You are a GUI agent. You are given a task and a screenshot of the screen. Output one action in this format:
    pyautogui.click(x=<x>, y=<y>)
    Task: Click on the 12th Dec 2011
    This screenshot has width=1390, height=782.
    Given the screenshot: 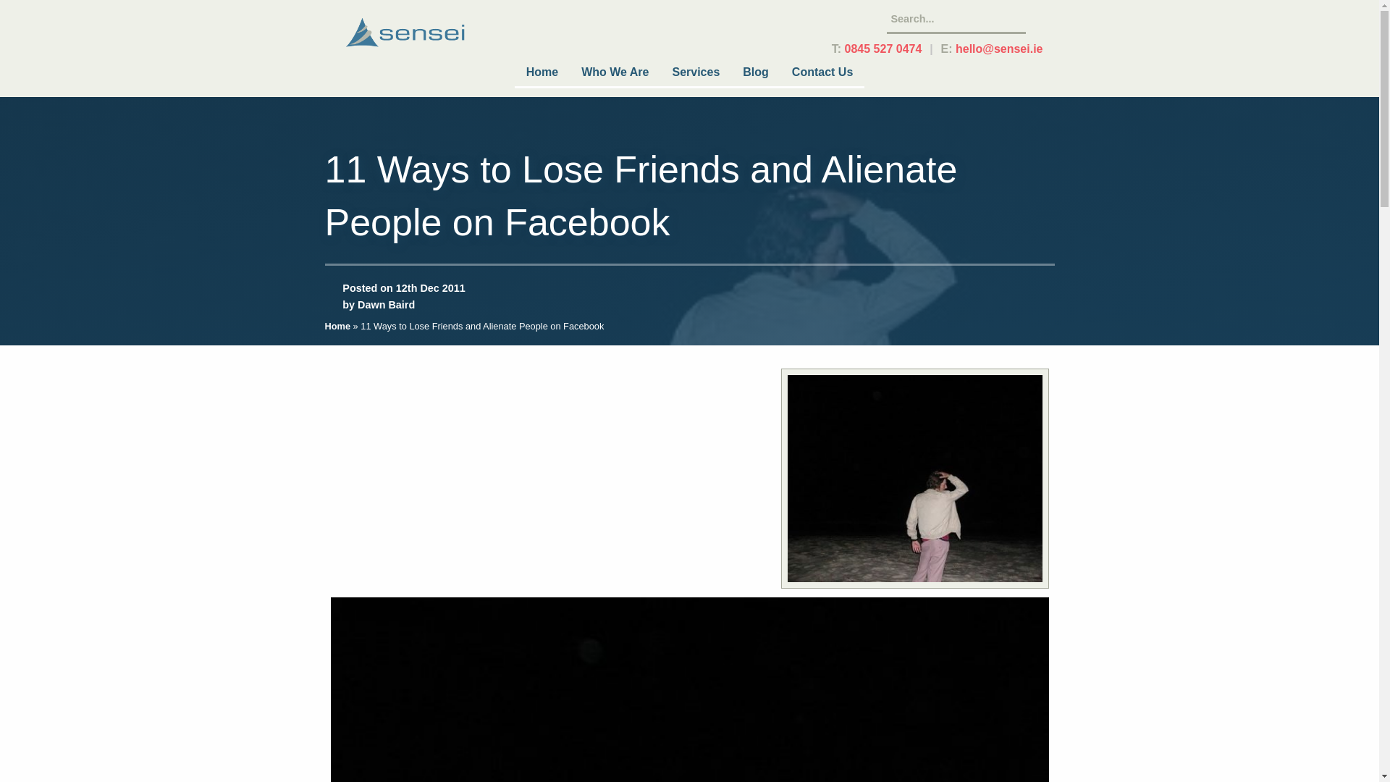 What is the action you would take?
    pyautogui.click(x=431, y=288)
    